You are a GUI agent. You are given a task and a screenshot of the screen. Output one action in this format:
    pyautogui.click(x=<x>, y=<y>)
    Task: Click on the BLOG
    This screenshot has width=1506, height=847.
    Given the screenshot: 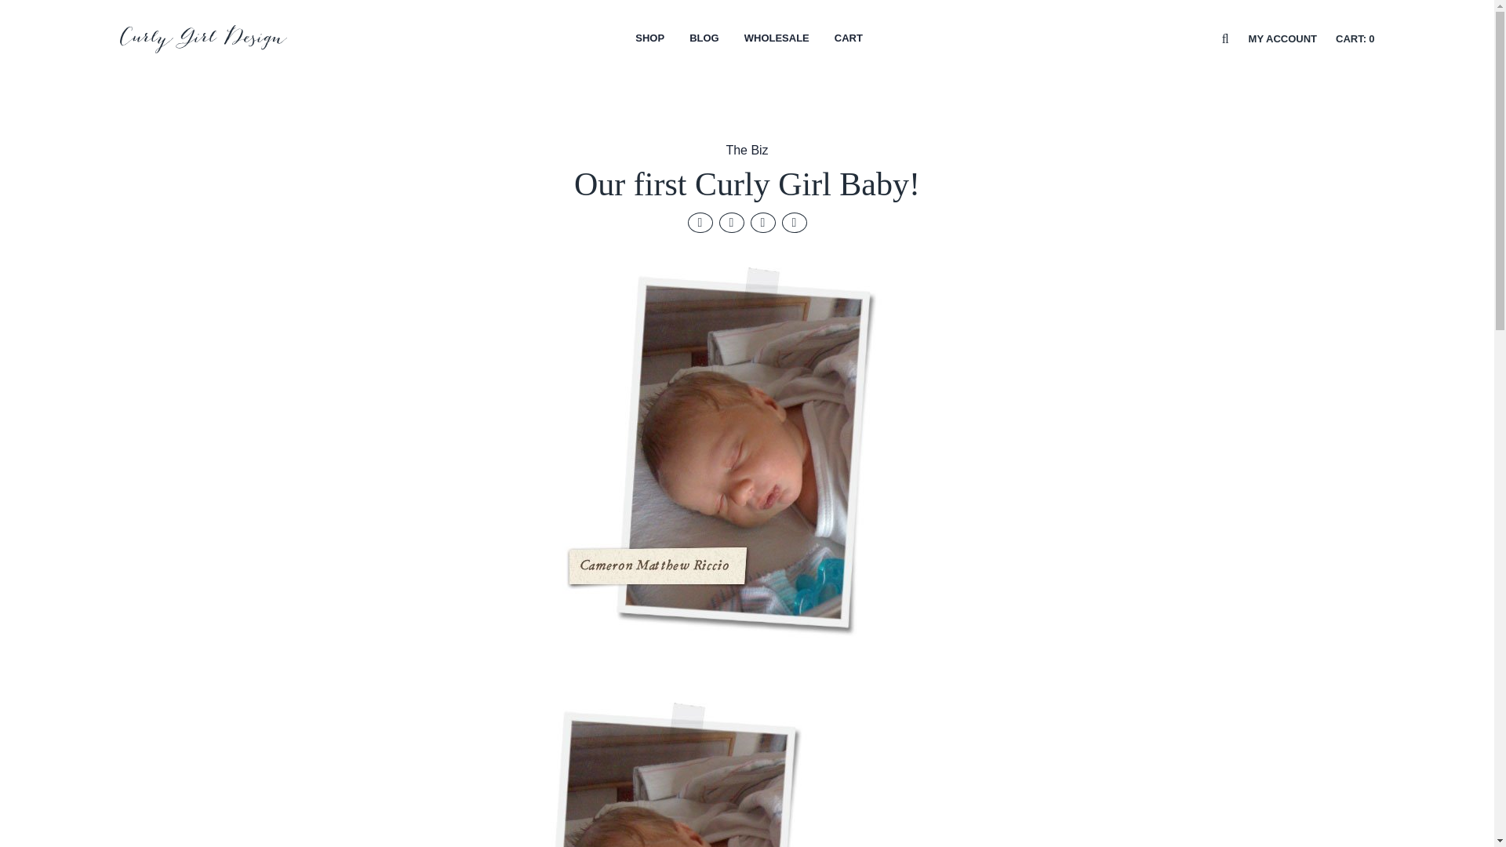 What is the action you would take?
    pyautogui.click(x=704, y=39)
    